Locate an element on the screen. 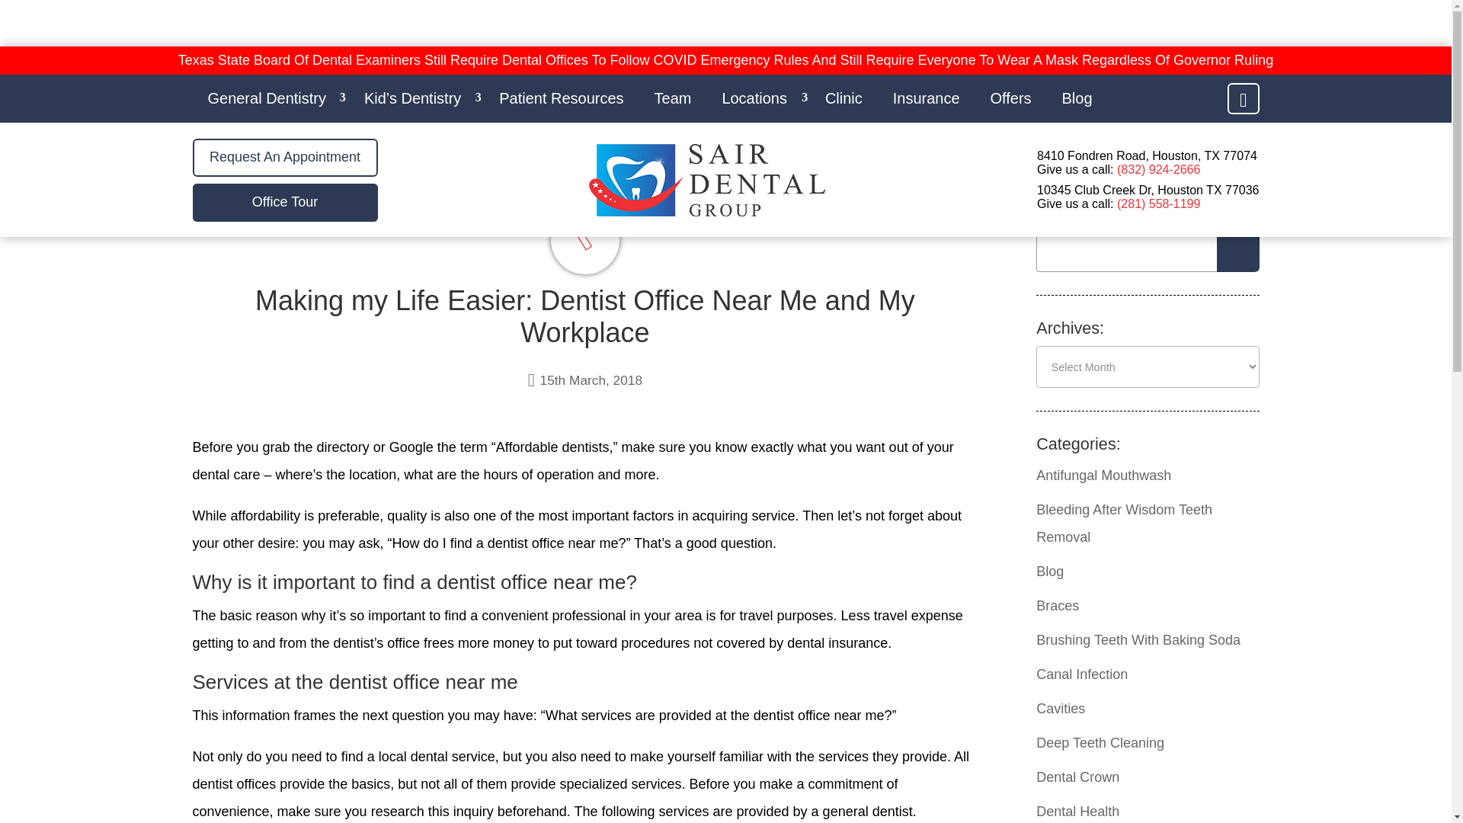 This screenshot has height=823, width=1463. Locations is located at coordinates (758, 98).